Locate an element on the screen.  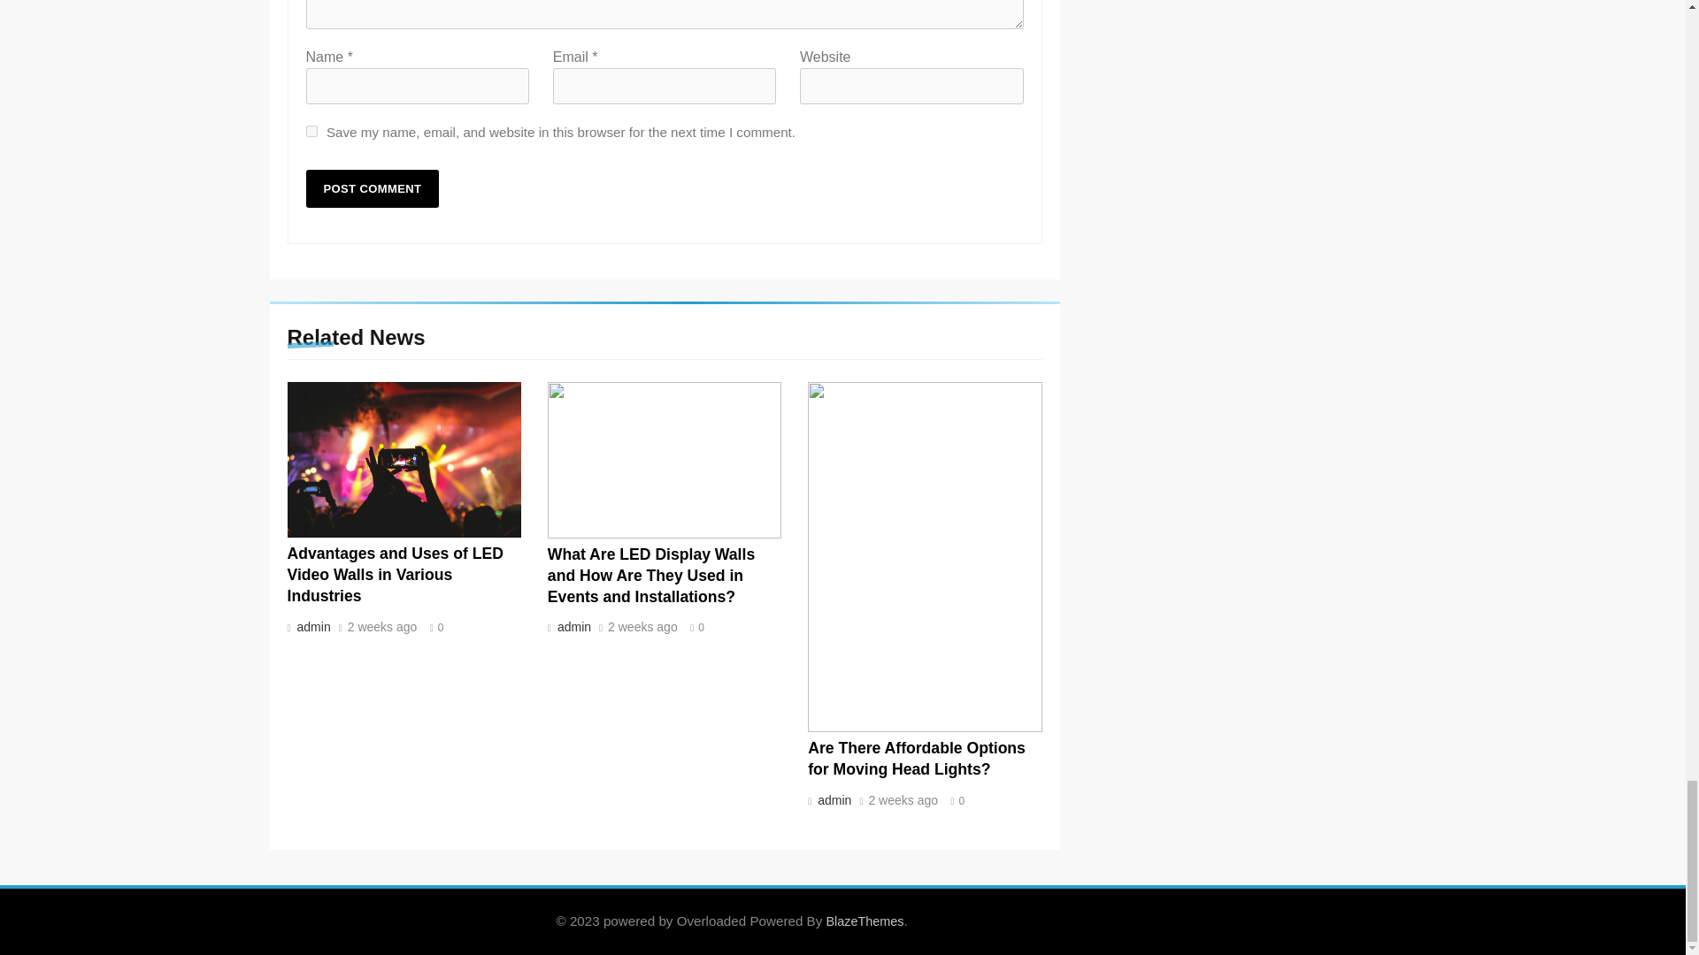
Are There Affordable Options for Moving Head Lights? is located at coordinates (917, 759).